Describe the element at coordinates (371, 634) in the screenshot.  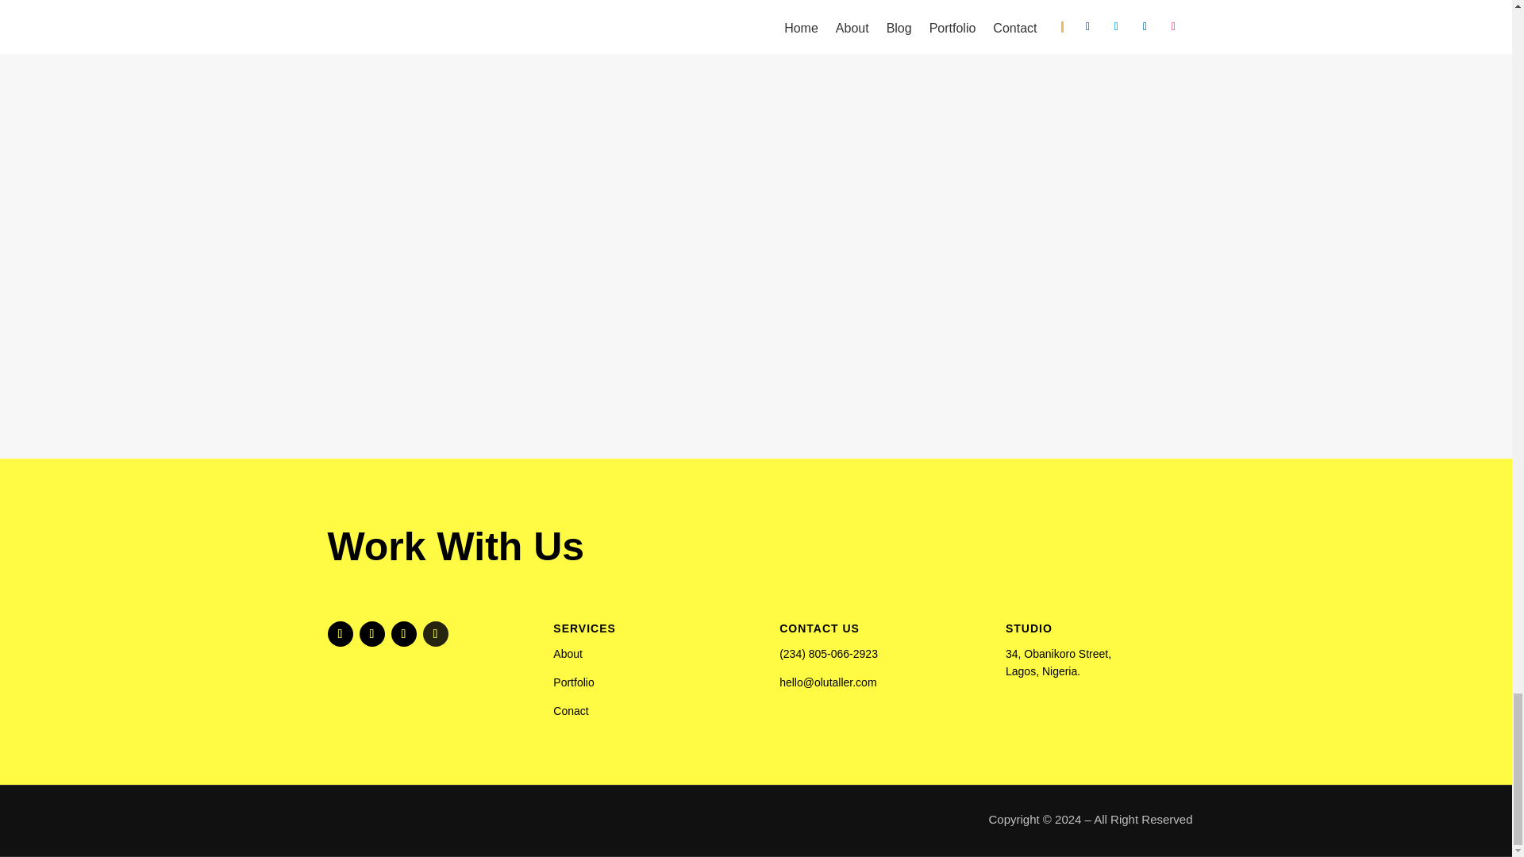
I see `Follow on X` at that location.